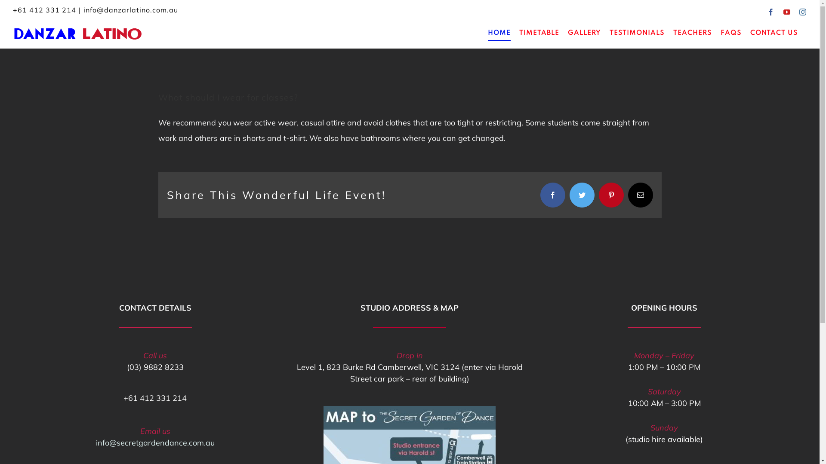 This screenshot has width=826, height=464. What do you see at coordinates (553, 195) in the screenshot?
I see `Facebook` at bounding box center [553, 195].